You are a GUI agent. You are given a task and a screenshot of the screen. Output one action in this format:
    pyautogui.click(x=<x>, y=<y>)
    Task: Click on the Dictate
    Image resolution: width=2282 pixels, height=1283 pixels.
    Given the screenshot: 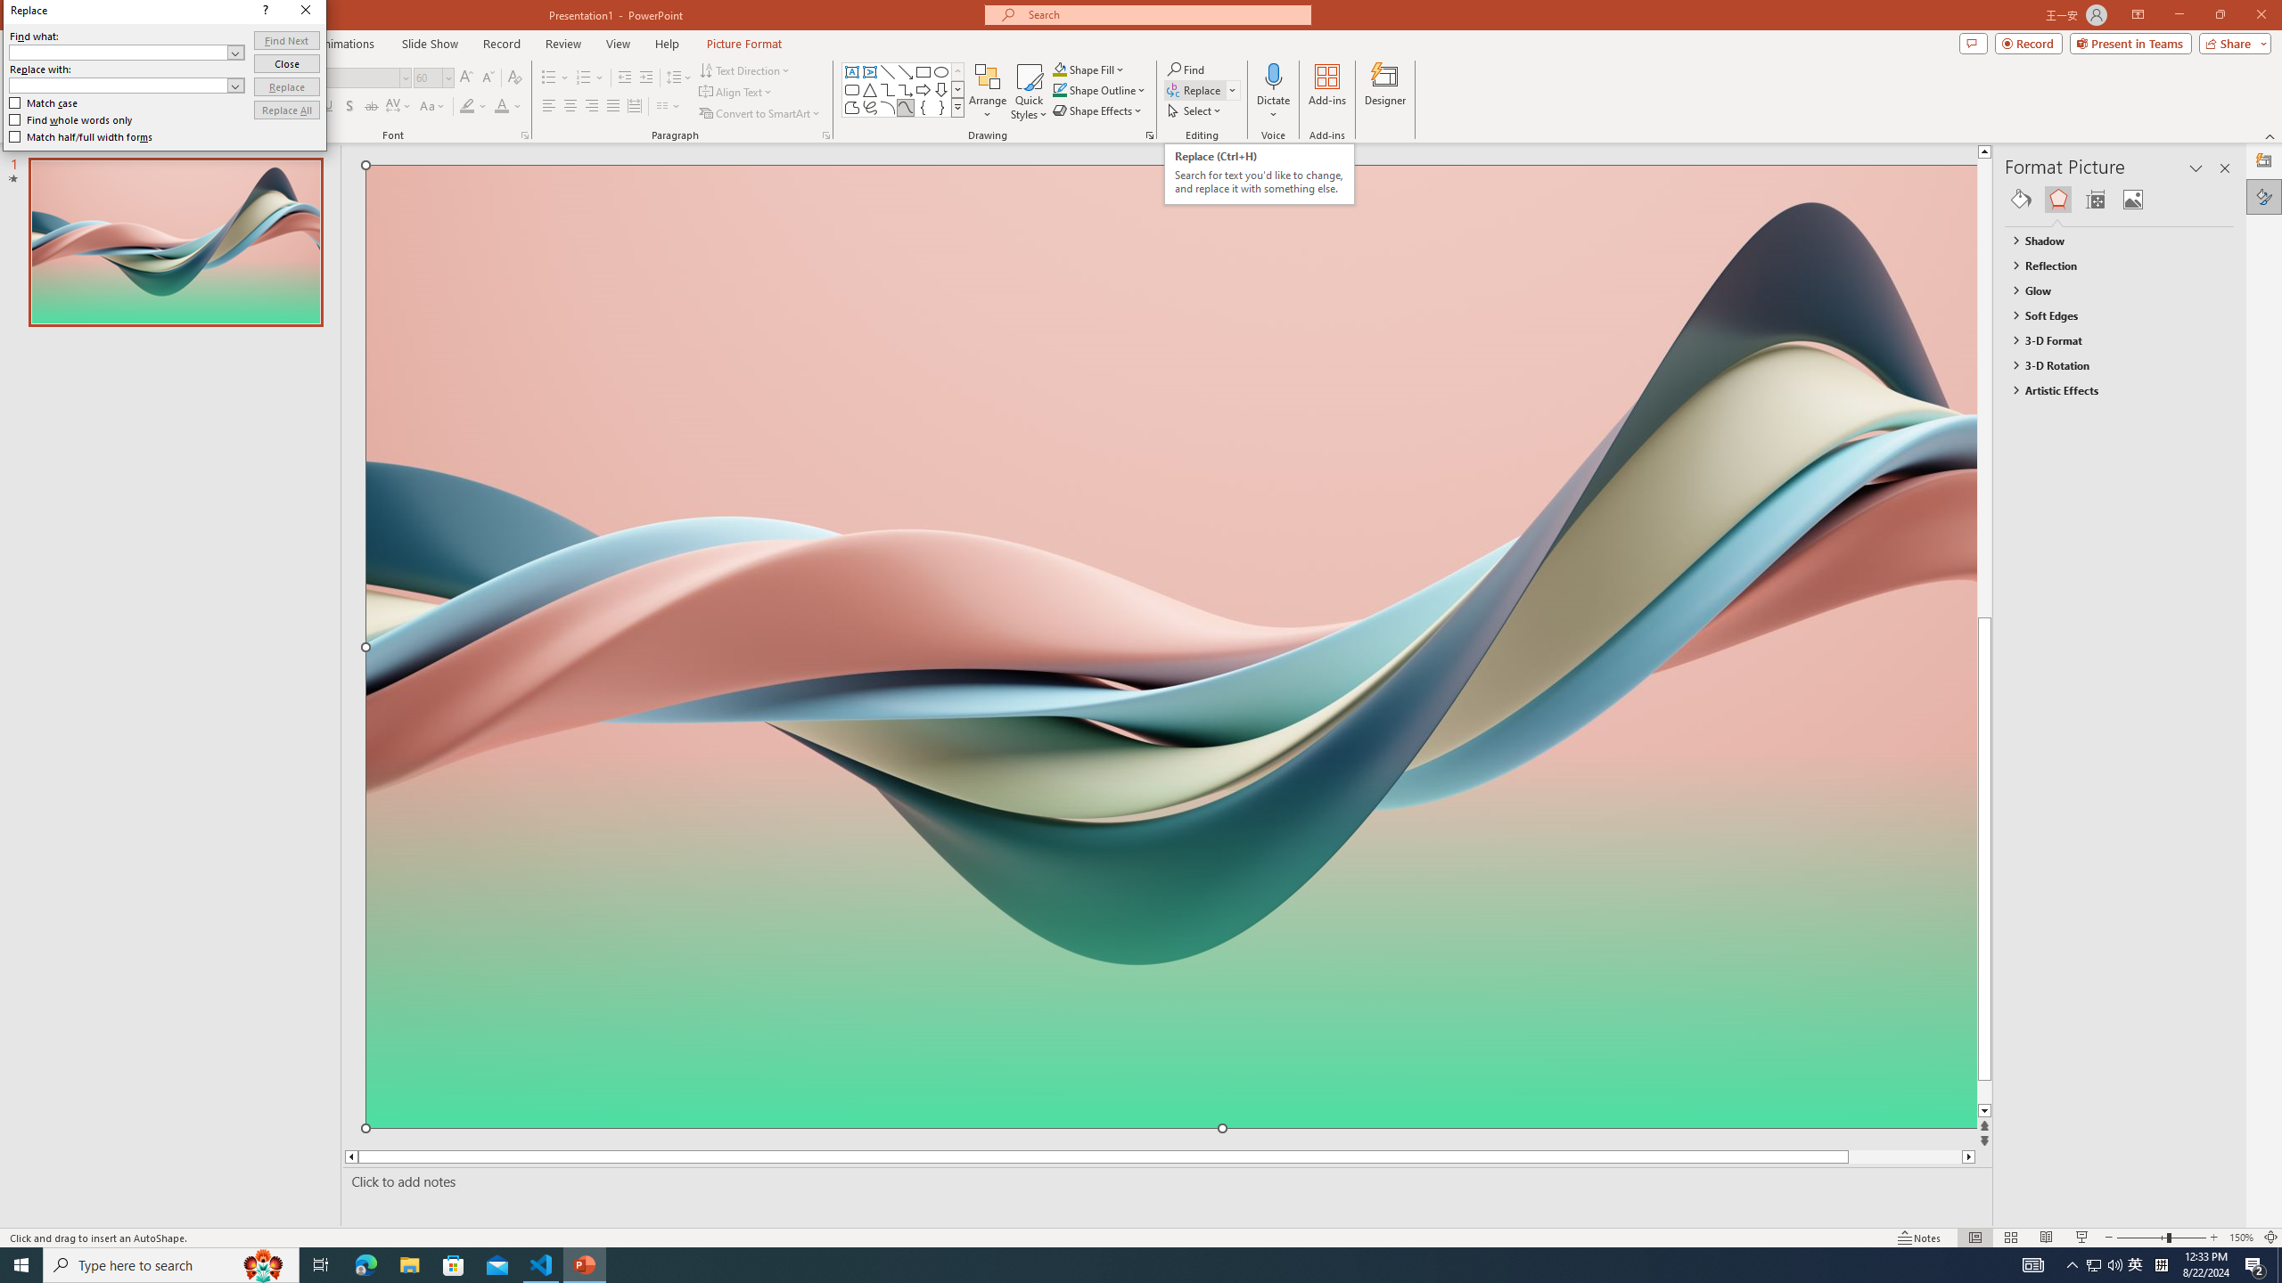 What is the action you would take?
    pyautogui.click(x=1273, y=92)
    